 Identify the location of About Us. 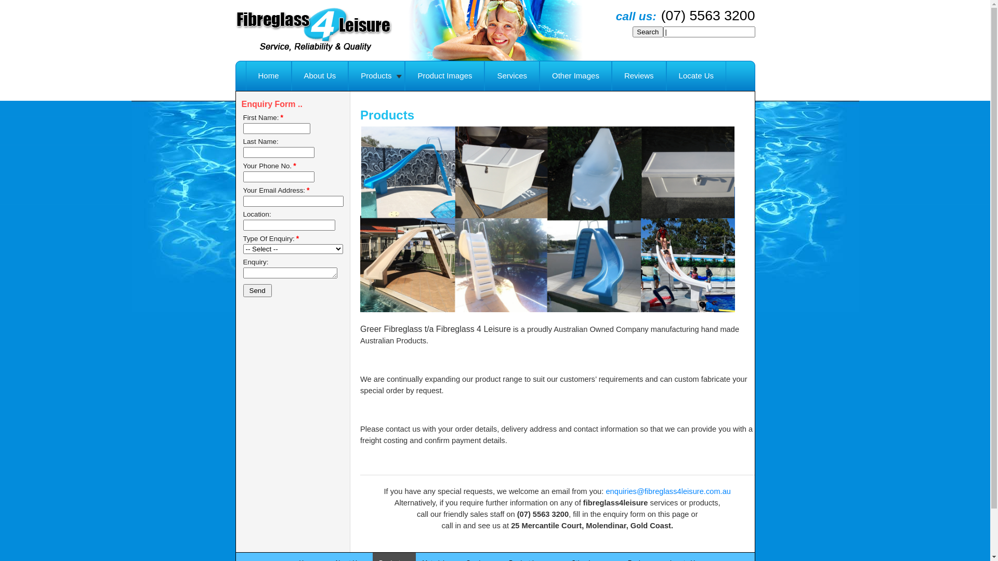
(320, 76).